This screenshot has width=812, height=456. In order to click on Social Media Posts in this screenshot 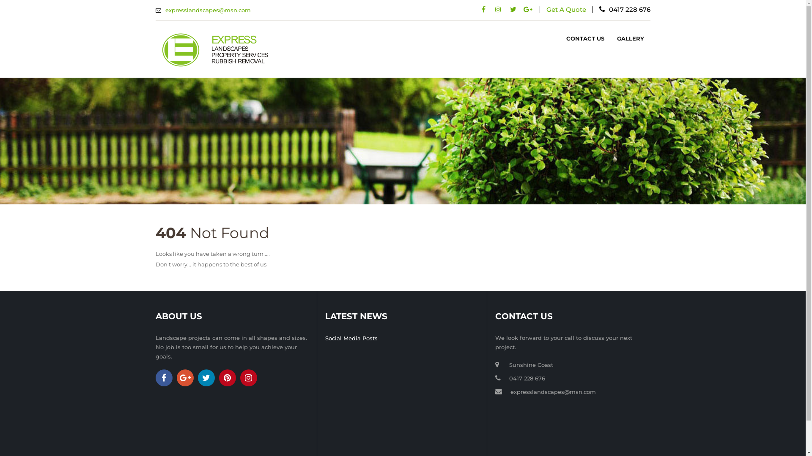, I will do `click(351, 339)`.